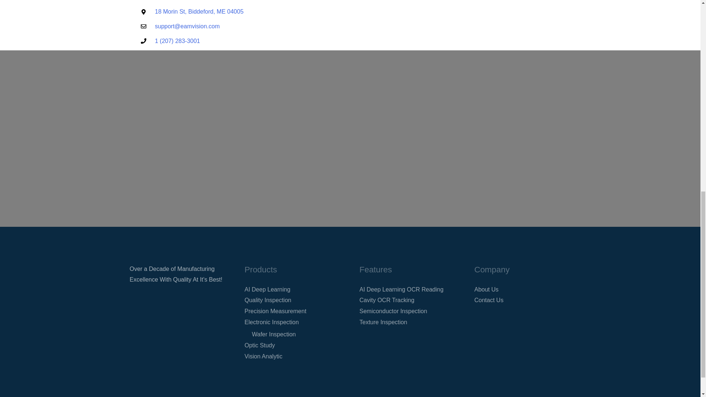 Image resolution: width=706 pixels, height=397 pixels. I want to click on Optic Study, so click(260, 345).